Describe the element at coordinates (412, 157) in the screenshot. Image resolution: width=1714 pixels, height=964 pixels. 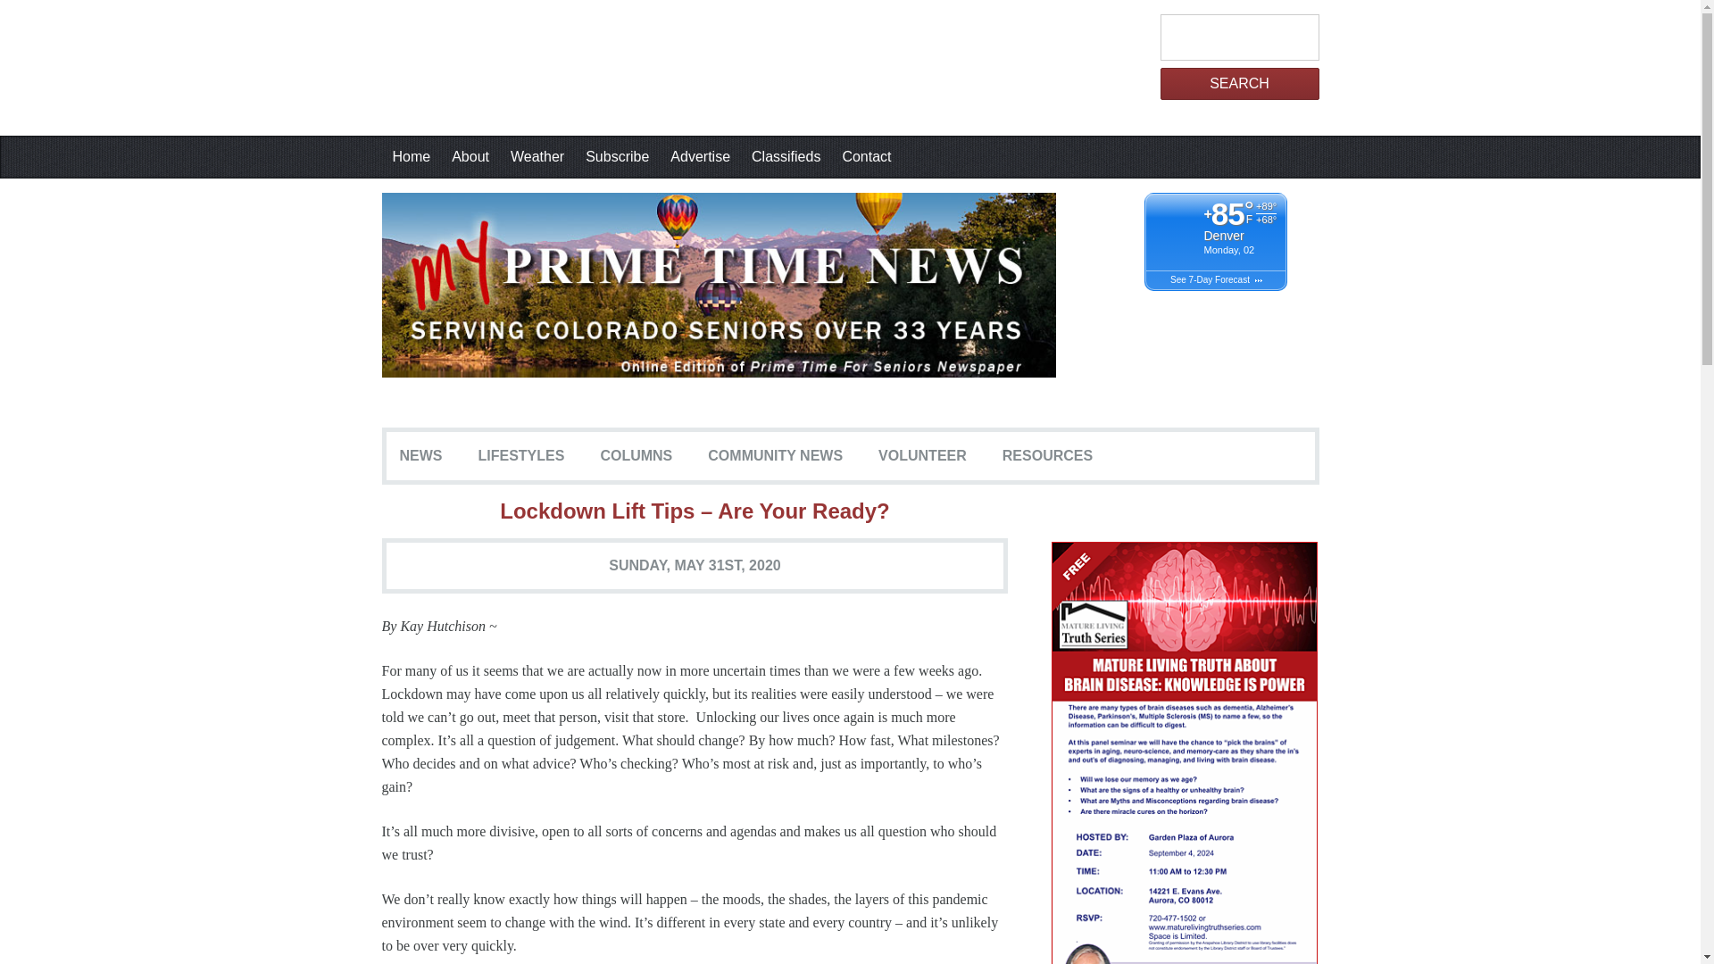
I see `Home` at that location.